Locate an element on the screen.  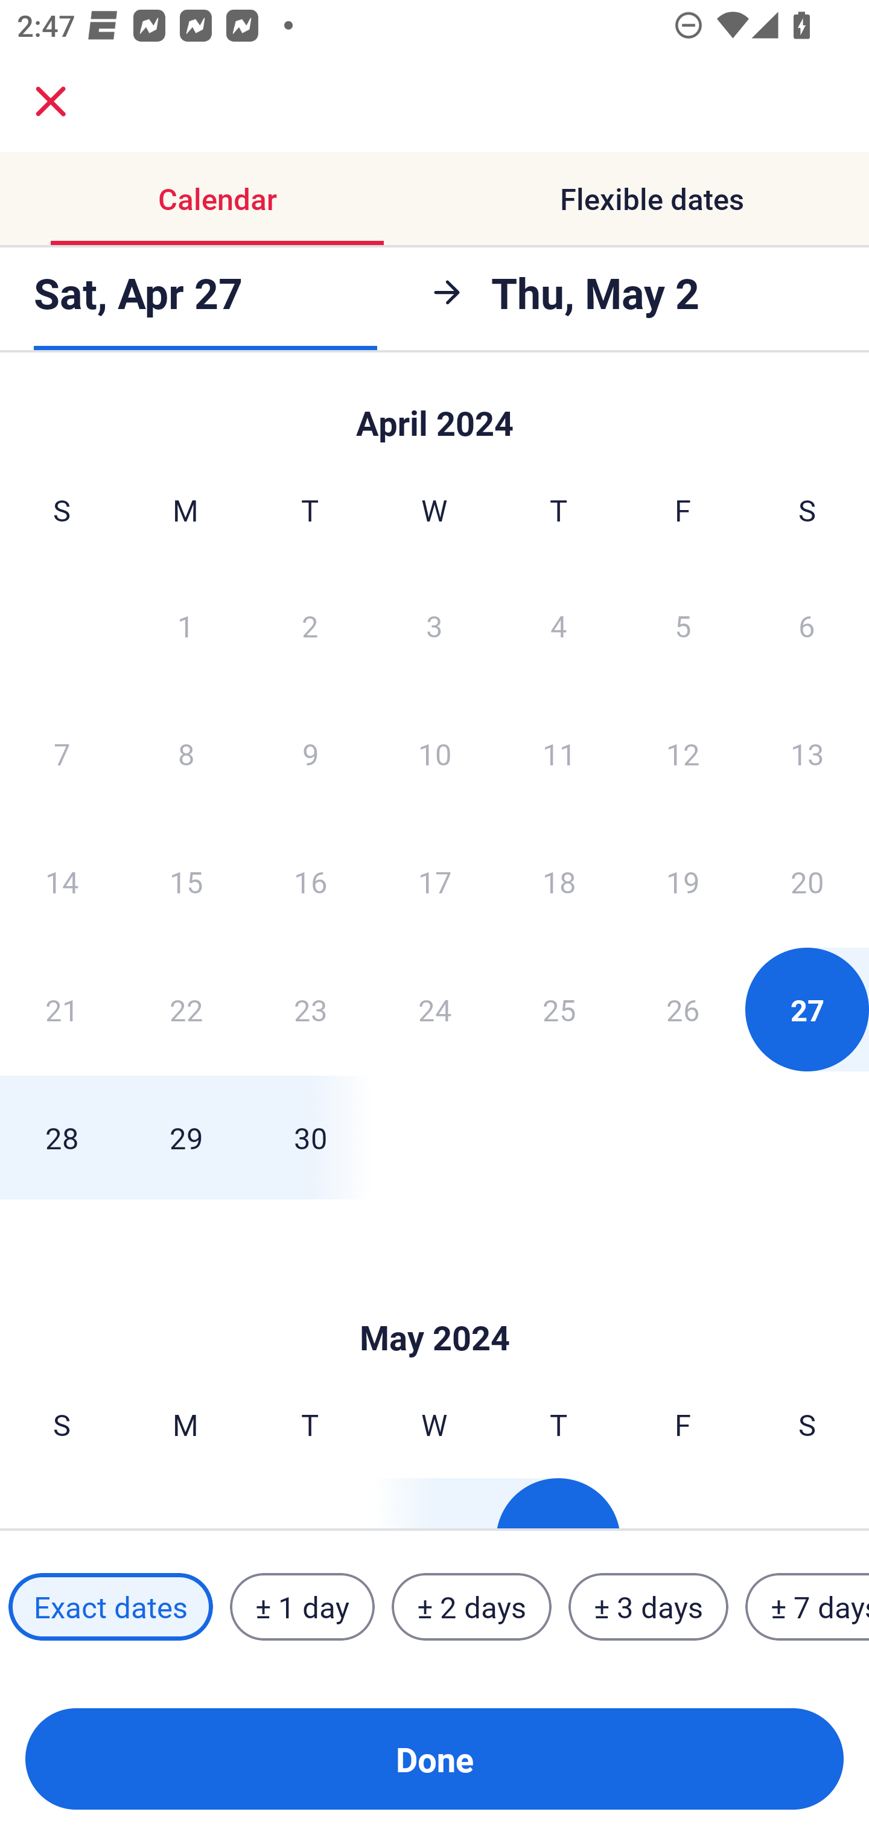
6 Saturday, April 6, 2024 is located at coordinates (807, 625).